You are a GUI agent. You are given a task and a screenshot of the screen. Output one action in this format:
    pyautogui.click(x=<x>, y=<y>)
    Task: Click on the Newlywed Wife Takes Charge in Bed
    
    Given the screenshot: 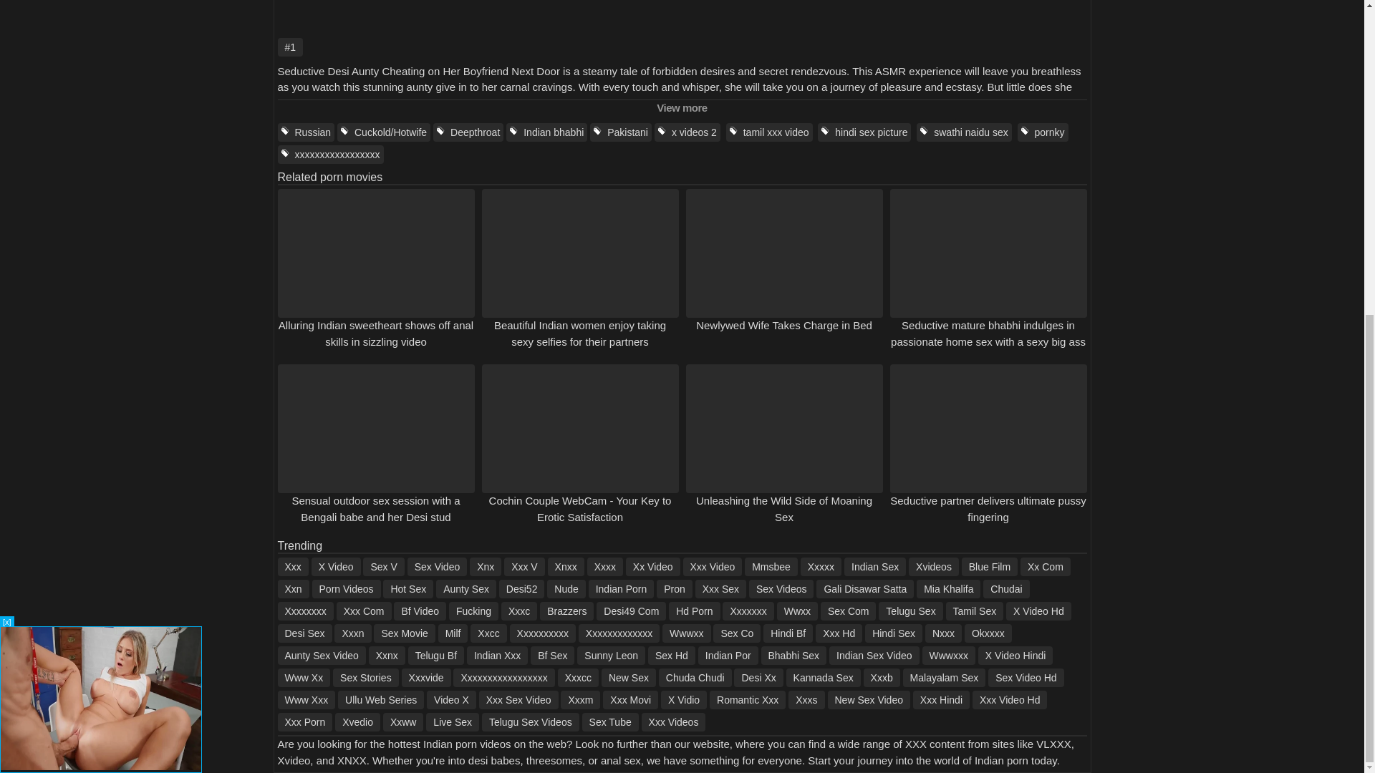 What is the action you would take?
    pyautogui.click(x=783, y=325)
    